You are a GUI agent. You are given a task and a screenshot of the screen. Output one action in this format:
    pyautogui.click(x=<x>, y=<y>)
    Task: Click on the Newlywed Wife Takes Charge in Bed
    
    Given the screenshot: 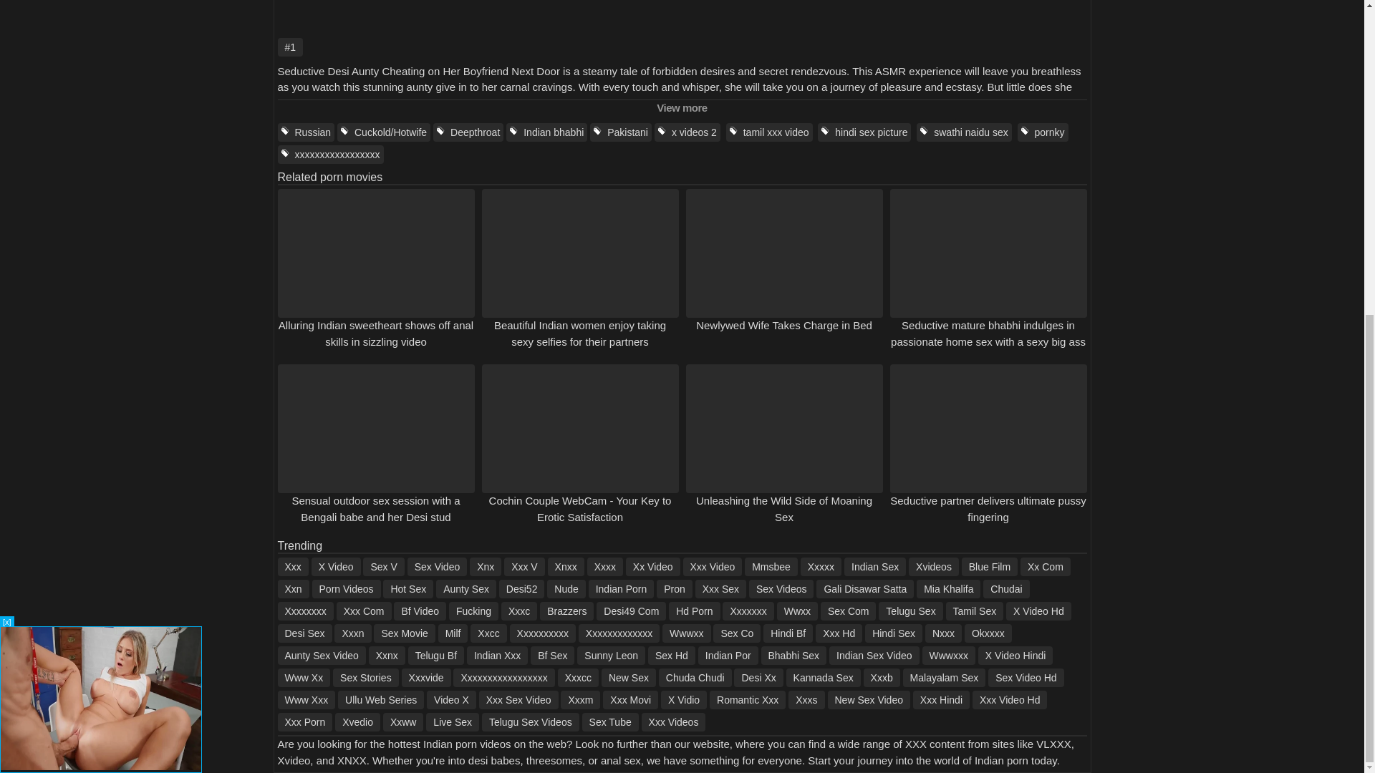 What is the action you would take?
    pyautogui.click(x=783, y=325)
    